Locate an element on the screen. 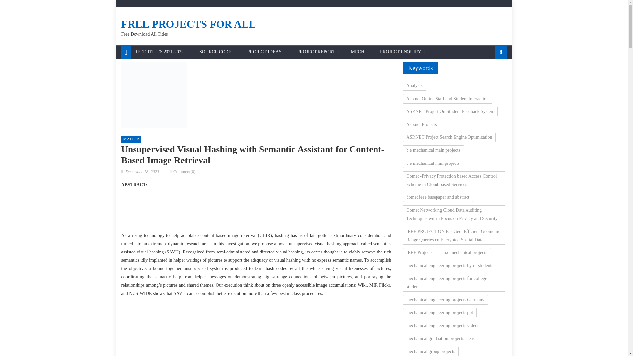 The height and width of the screenshot is (356, 633). FREE PROJECTS FOR ALL is located at coordinates (189, 24).